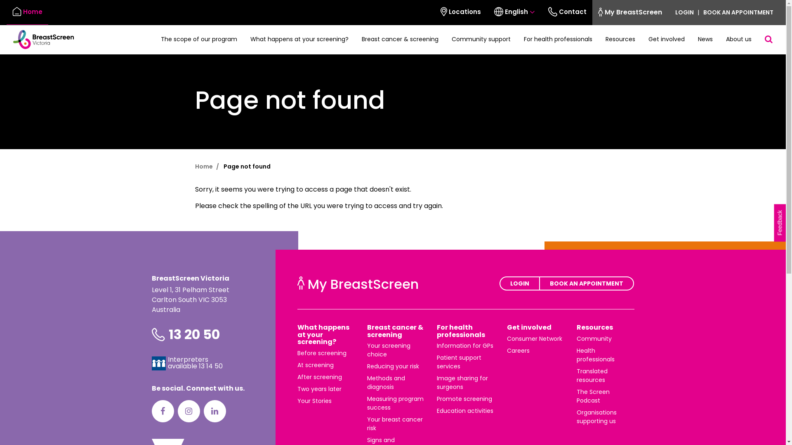  Describe the element at coordinates (464, 399) in the screenshot. I see `Promote screening` at that location.